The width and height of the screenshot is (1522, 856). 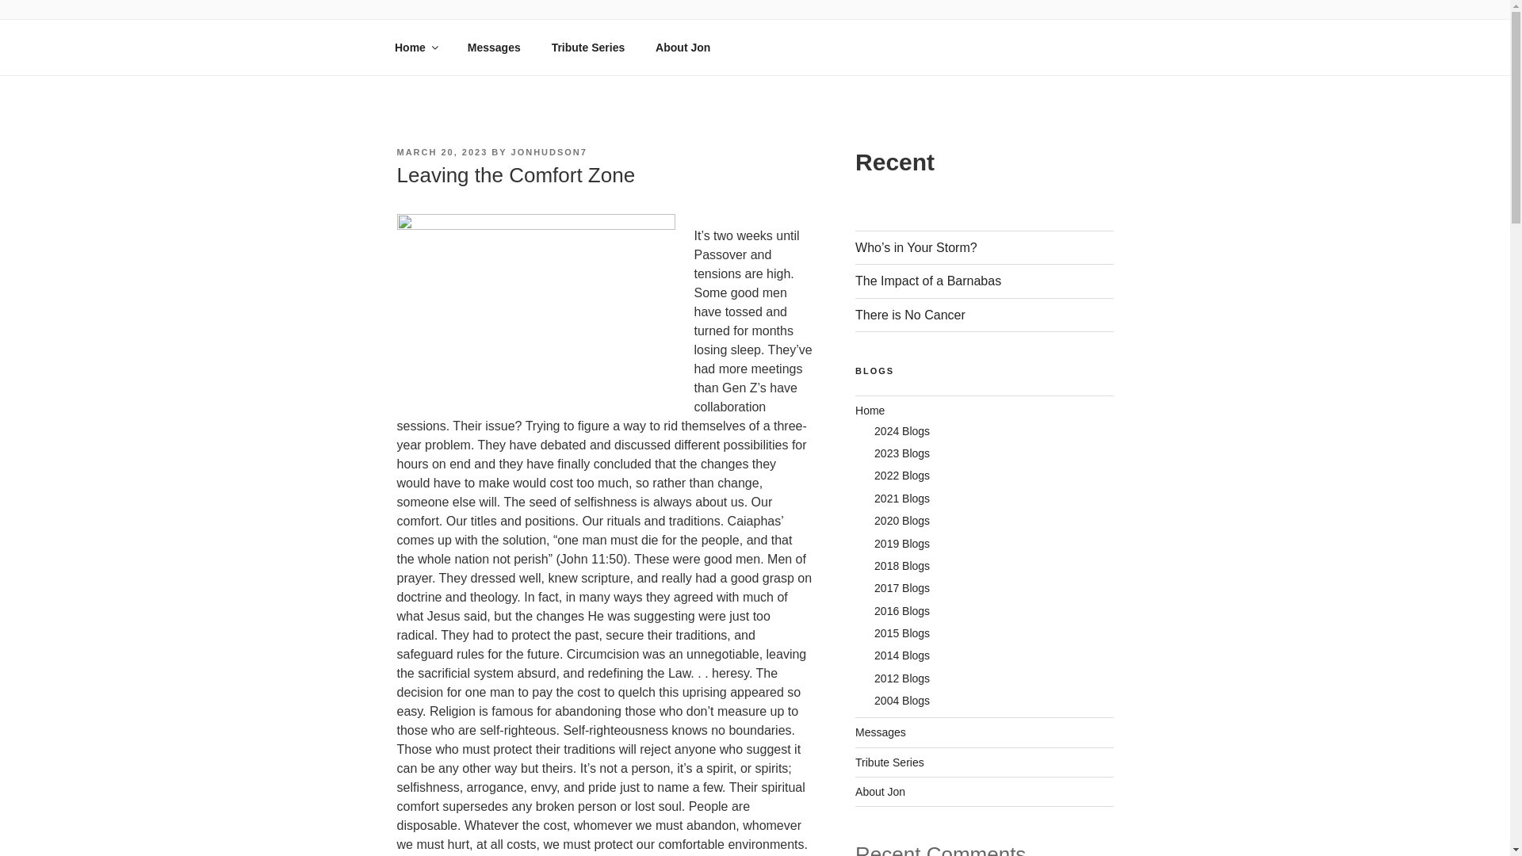 What do you see at coordinates (549, 151) in the screenshot?
I see `JONHUDSON7` at bounding box center [549, 151].